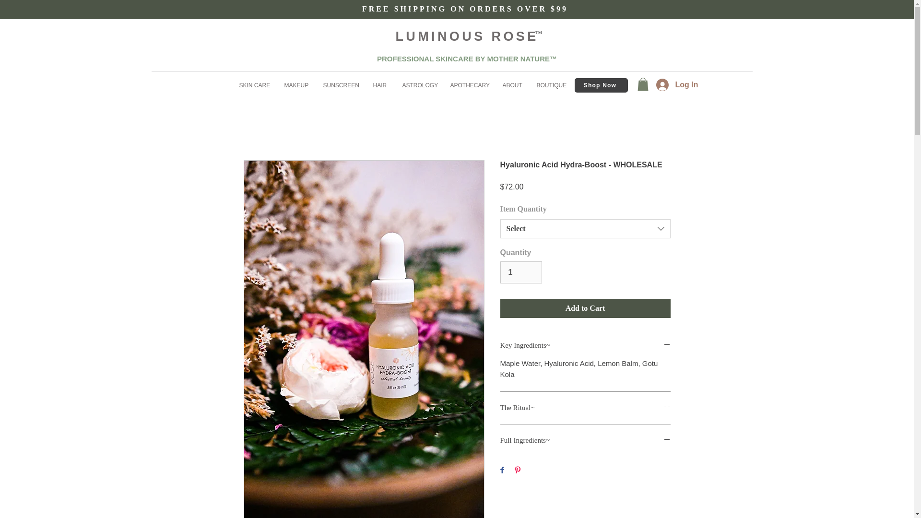 The height and width of the screenshot is (518, 921). I want to click on Shop Now, so click(602, 85).